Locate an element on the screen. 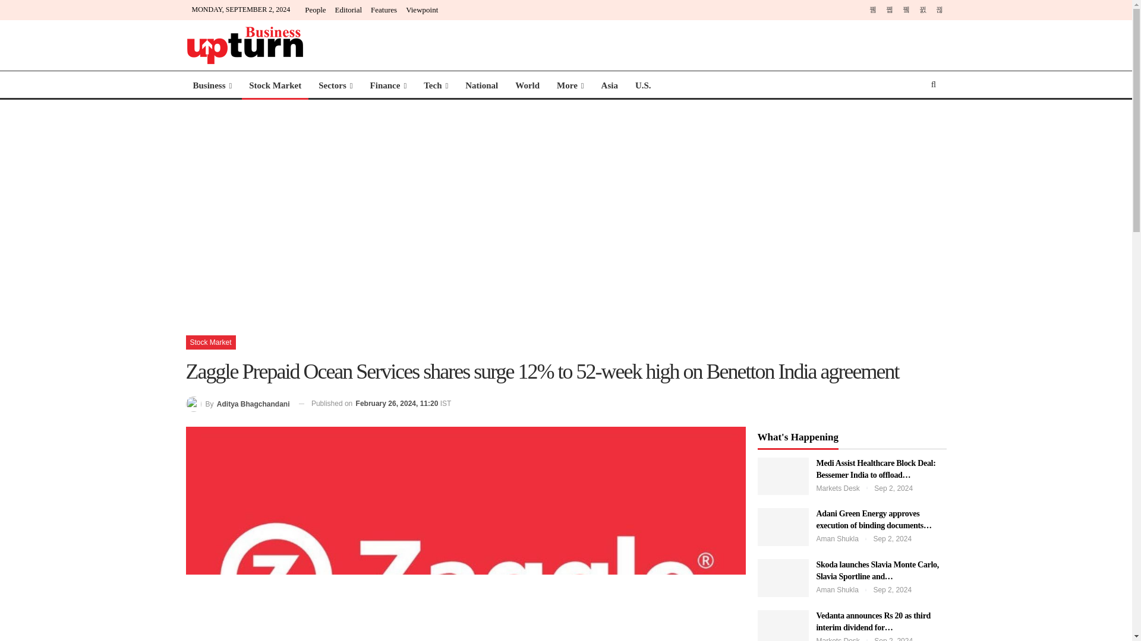  Browse Author Articles is located at coordinates (237, 404).